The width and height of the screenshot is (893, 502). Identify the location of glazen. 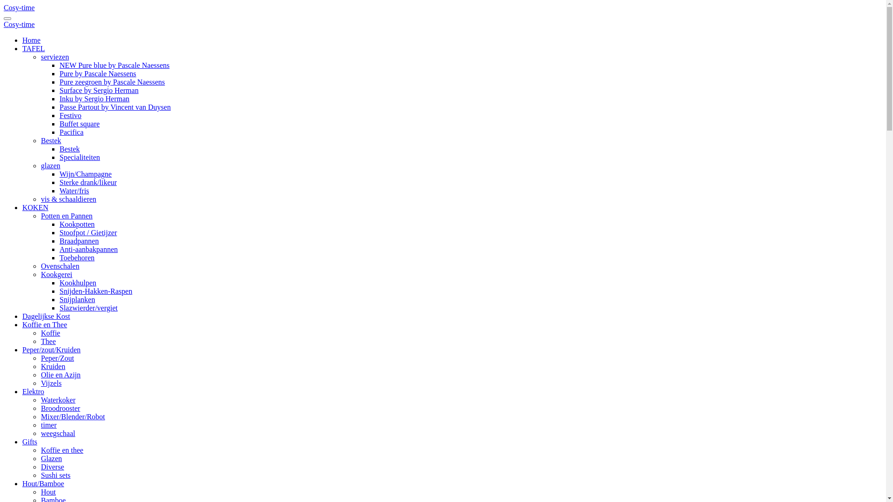
(51, 165).